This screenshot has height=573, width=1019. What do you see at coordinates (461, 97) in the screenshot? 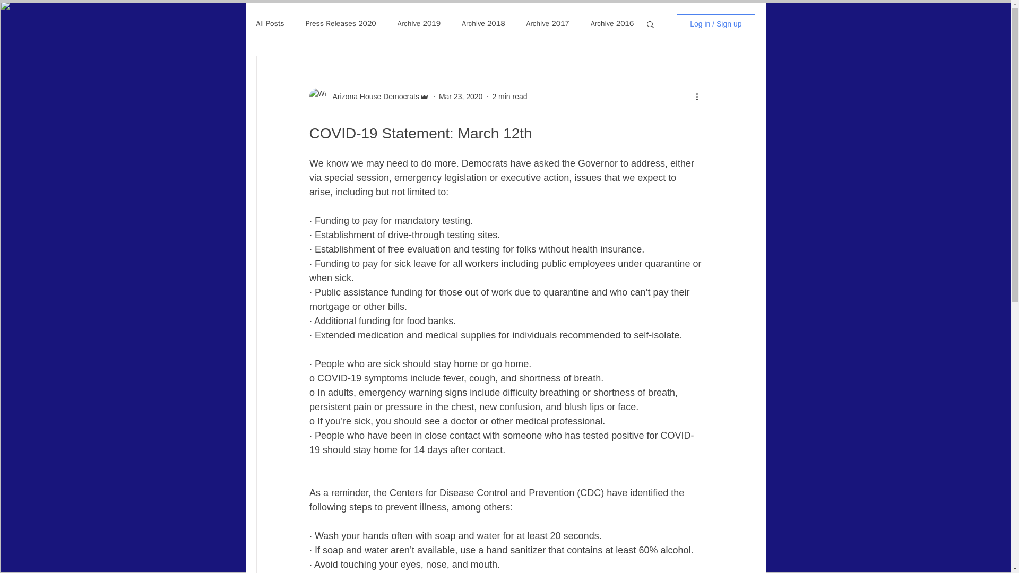
I see `Mar 23, 2020` at bounding box center [461, 97].